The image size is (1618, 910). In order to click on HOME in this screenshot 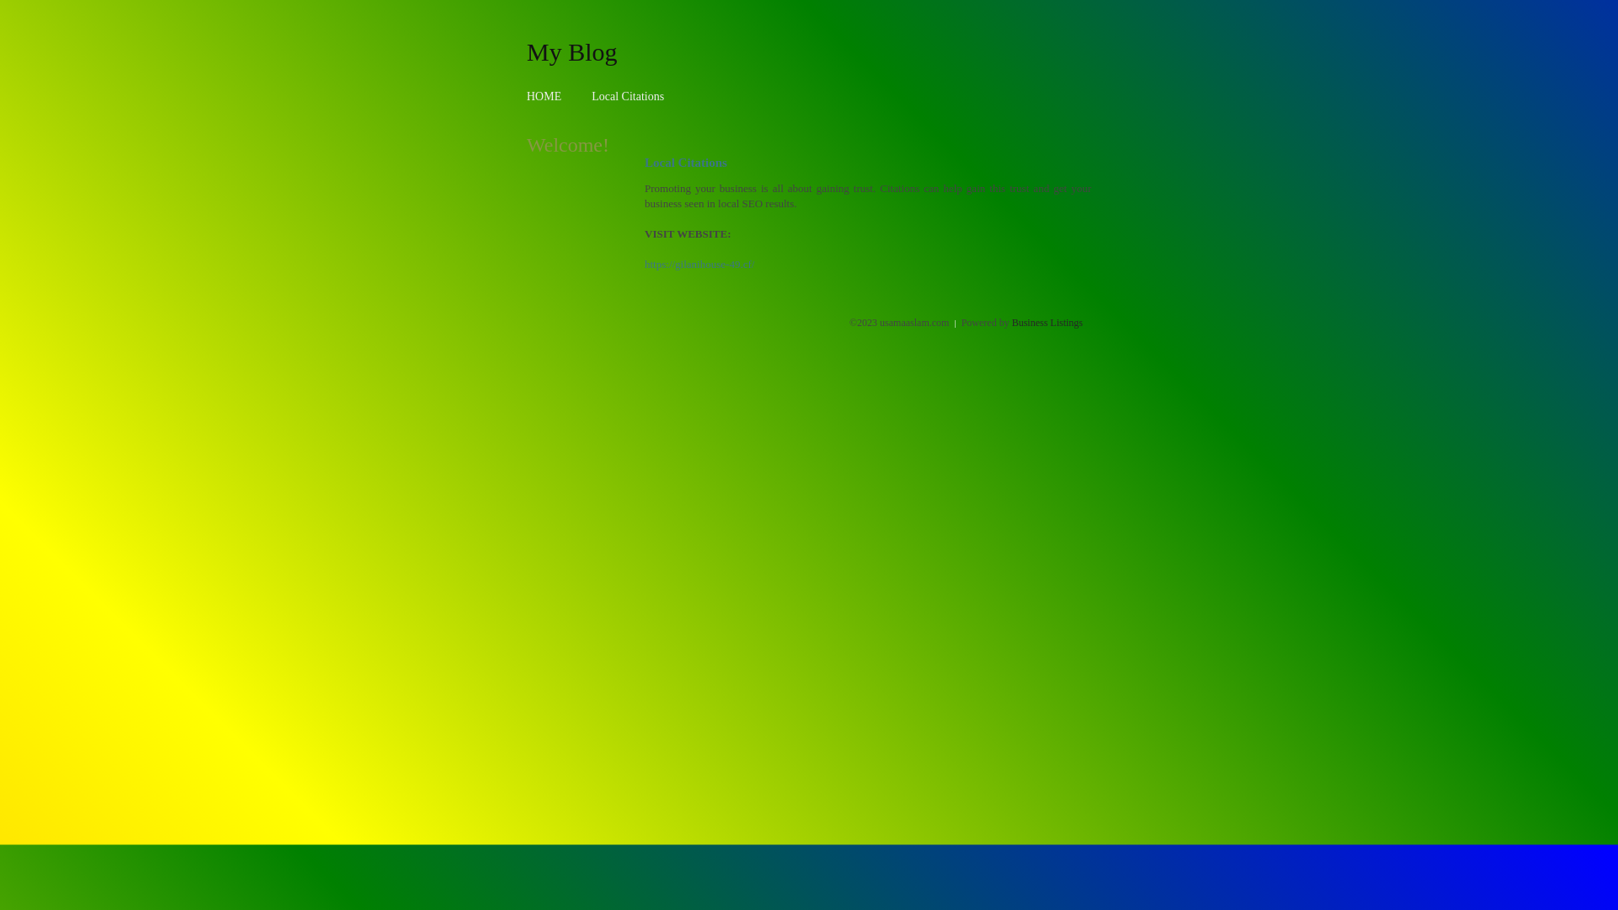, I will do `click(544, 96)`.